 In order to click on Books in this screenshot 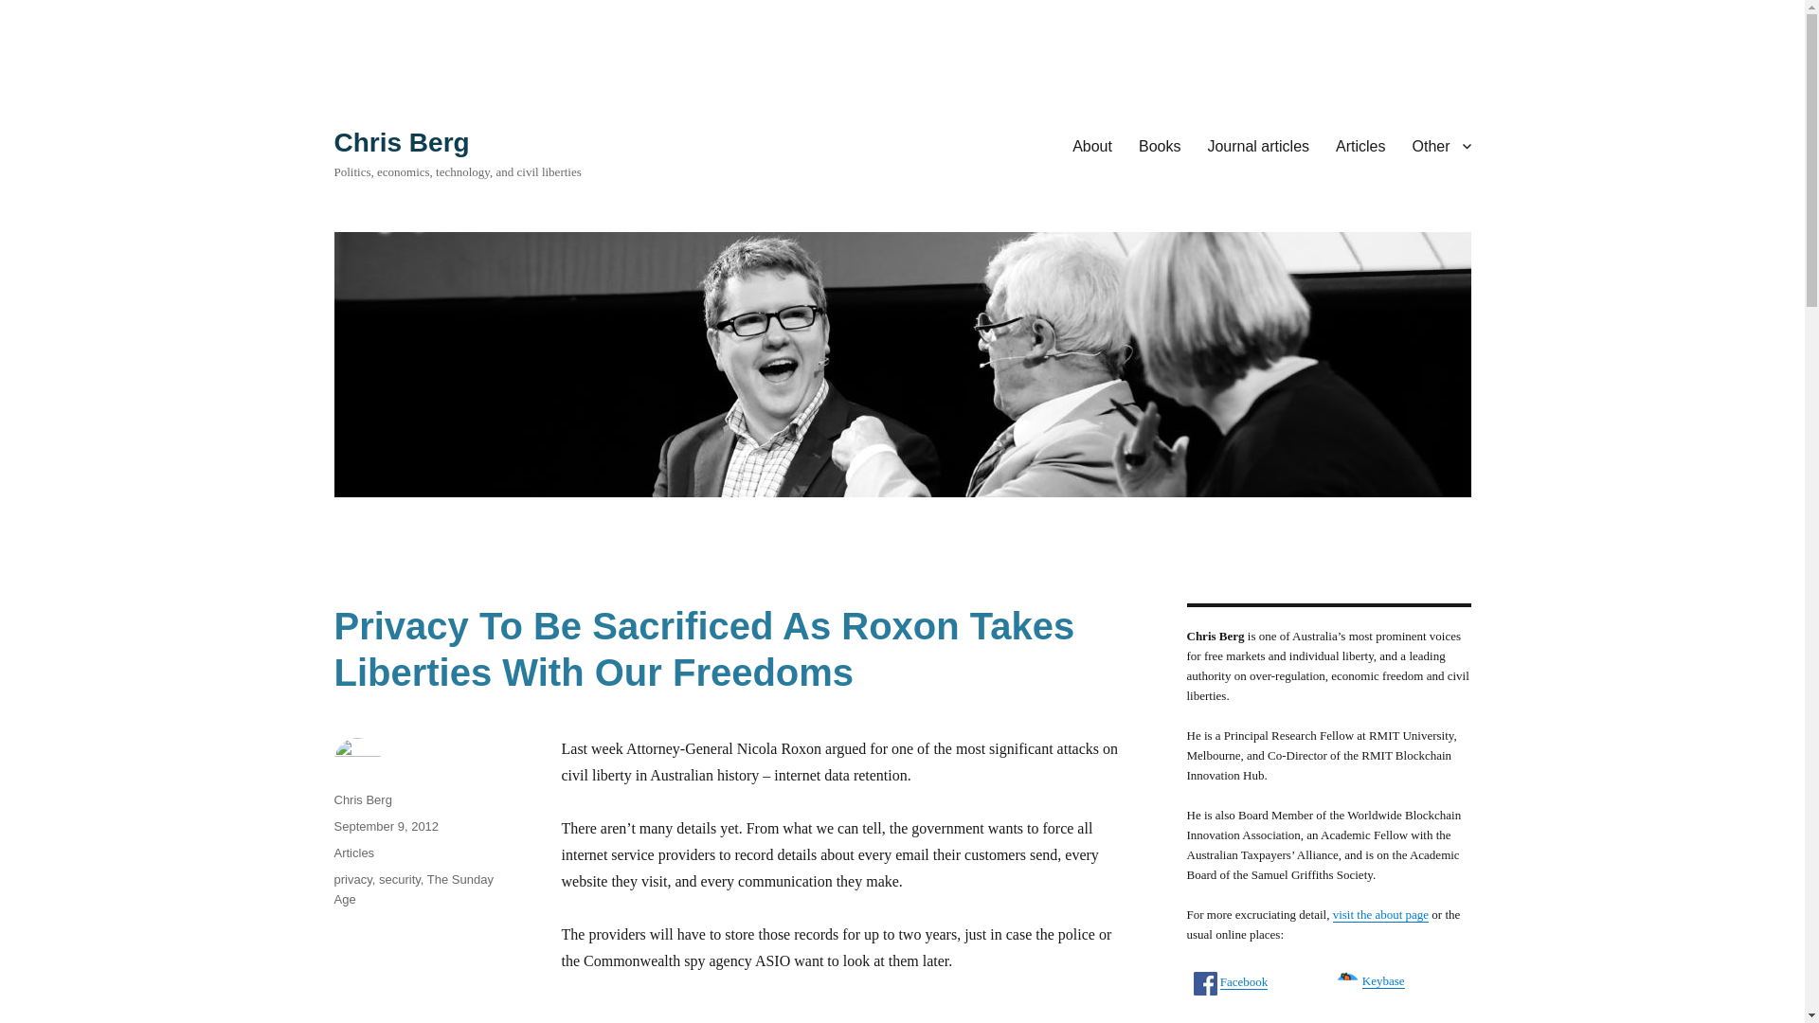, I will do `click(1160, 145)`.